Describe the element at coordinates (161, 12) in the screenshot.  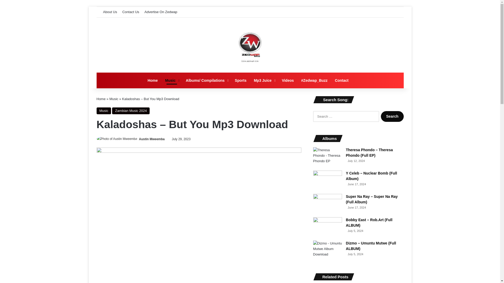
I see `Advertise On Zedwap` at that location.